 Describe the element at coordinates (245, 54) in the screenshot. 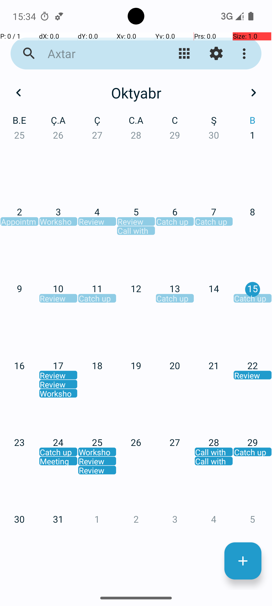

I see `Digər seçimlər` at that location.